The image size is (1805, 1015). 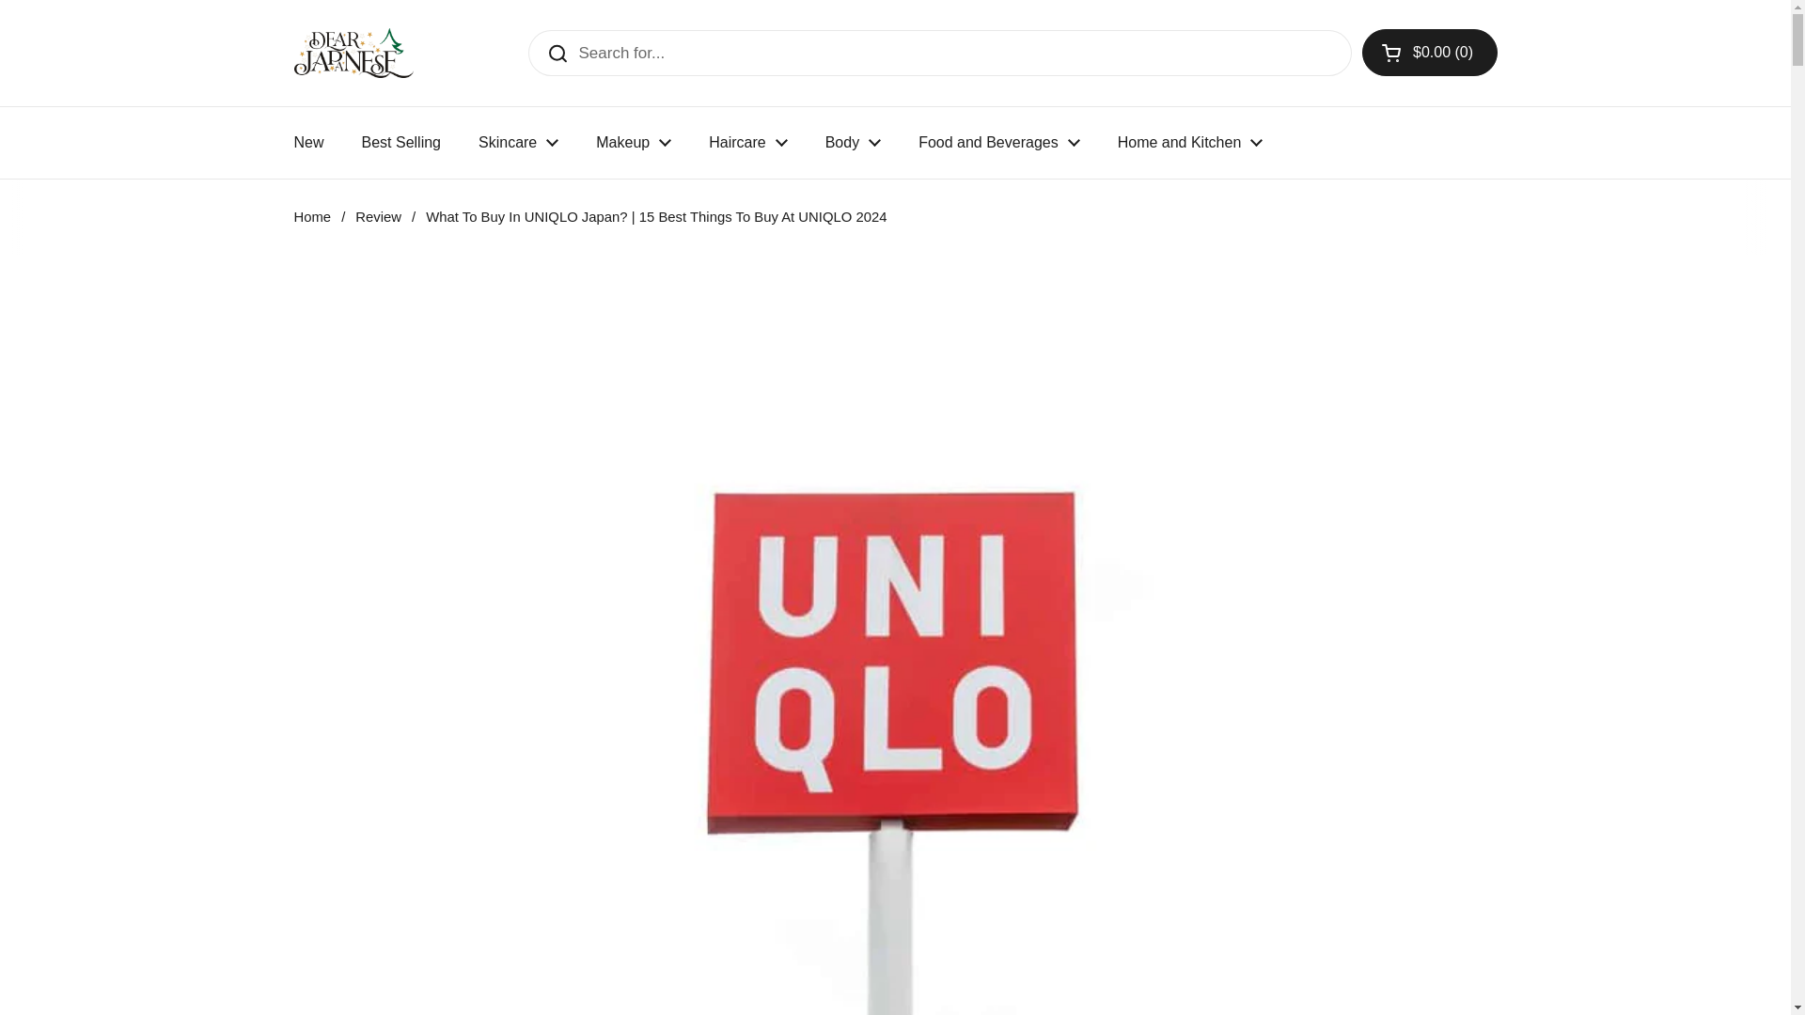 I want to click on Haircare, so click(x=746, y=142).